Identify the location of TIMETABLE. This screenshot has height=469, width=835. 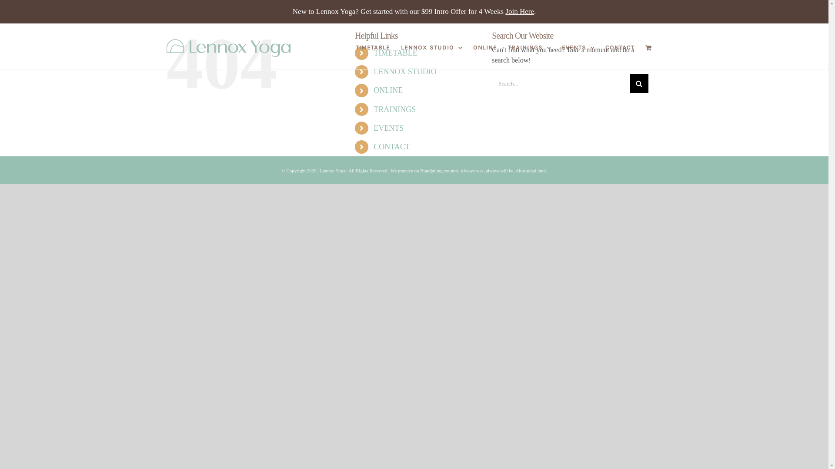
(396, 53).